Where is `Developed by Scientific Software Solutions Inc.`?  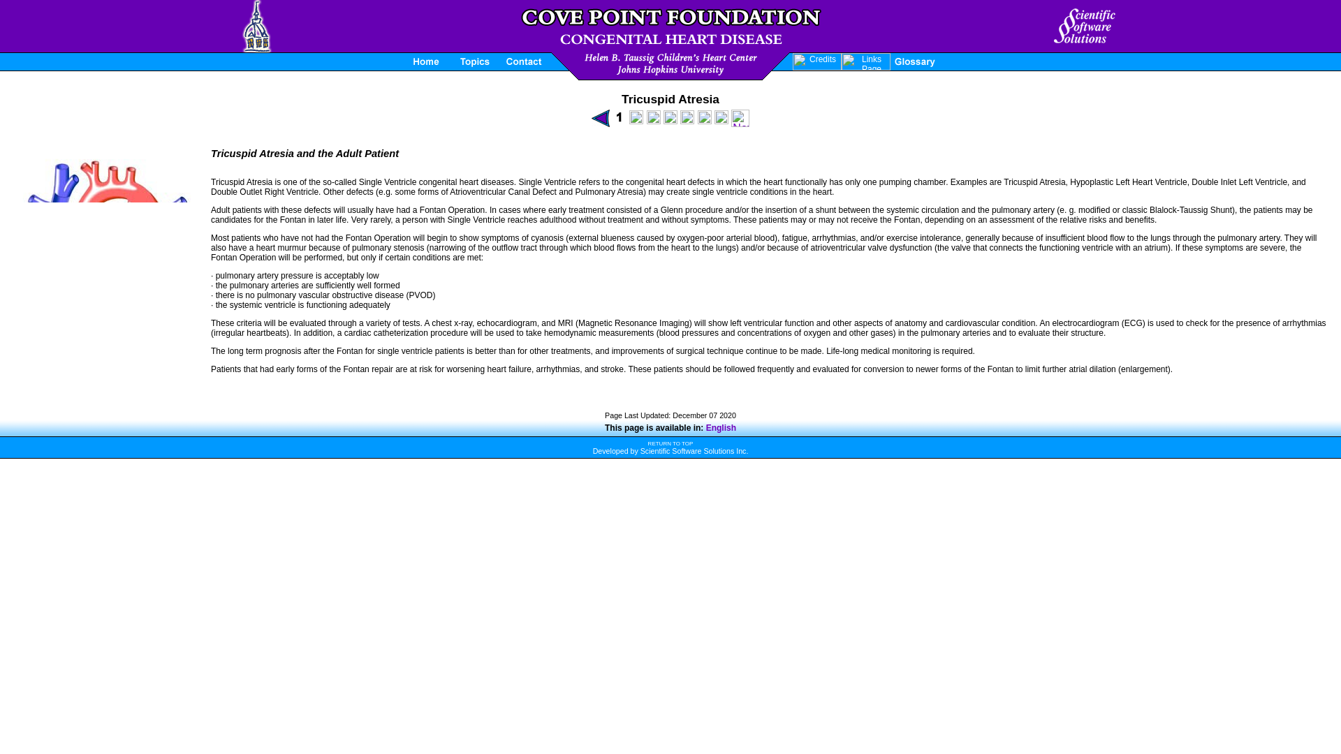 Developed by Scientific Software Solutions Inc. is located at coordinates (670, 451).